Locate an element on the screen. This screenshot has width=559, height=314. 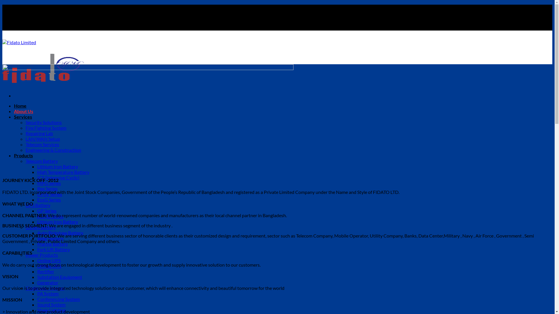
Products is located at coordinates (23, 155).